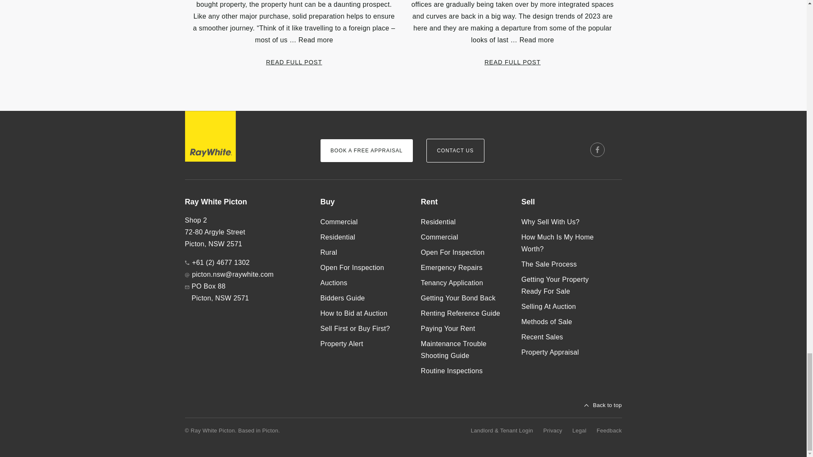 The image size is (813, 457). Describe the element at coordinates (464, 202) in the screenshot. I see `Rent` at that location.